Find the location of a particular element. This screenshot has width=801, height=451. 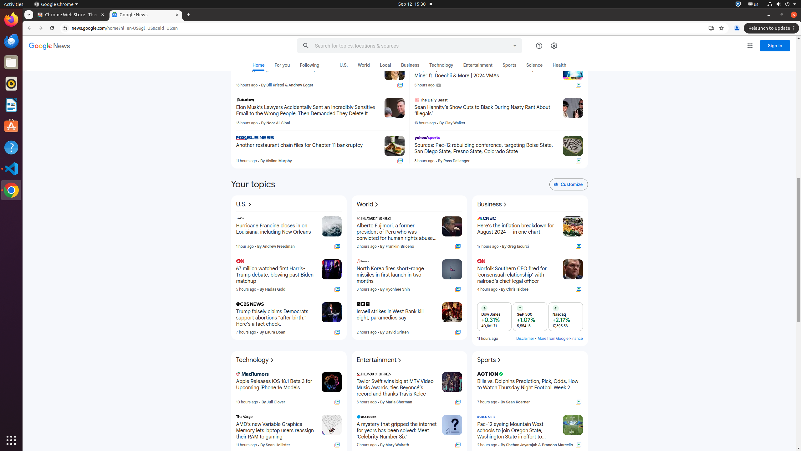

Home is located at coordinates (258, 66).